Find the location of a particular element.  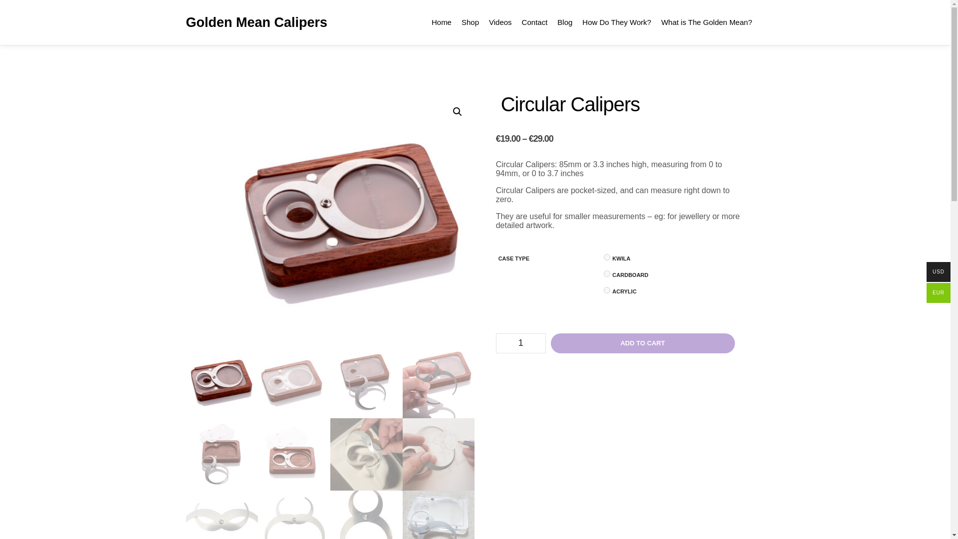

Golden Mean Calipers is located at coordinates (236, 22).